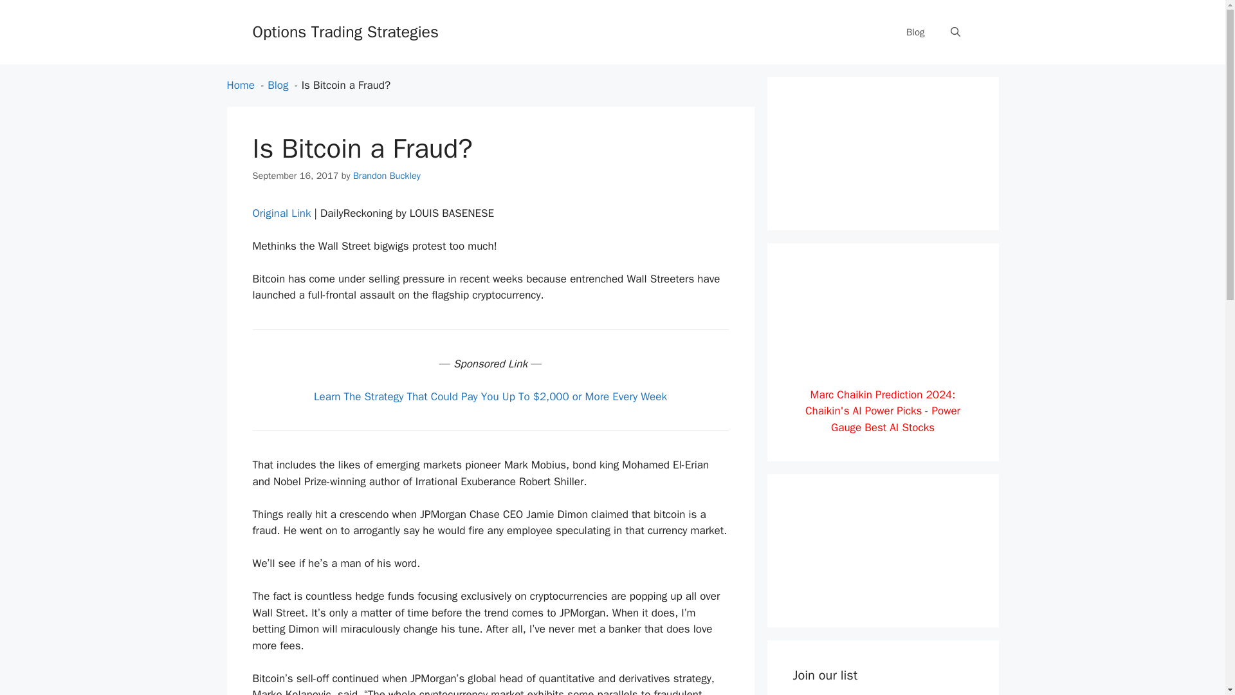  Describe the element at coordinates (883, 593) in the screenshot. I see `Manward Money Report Review` at that location.